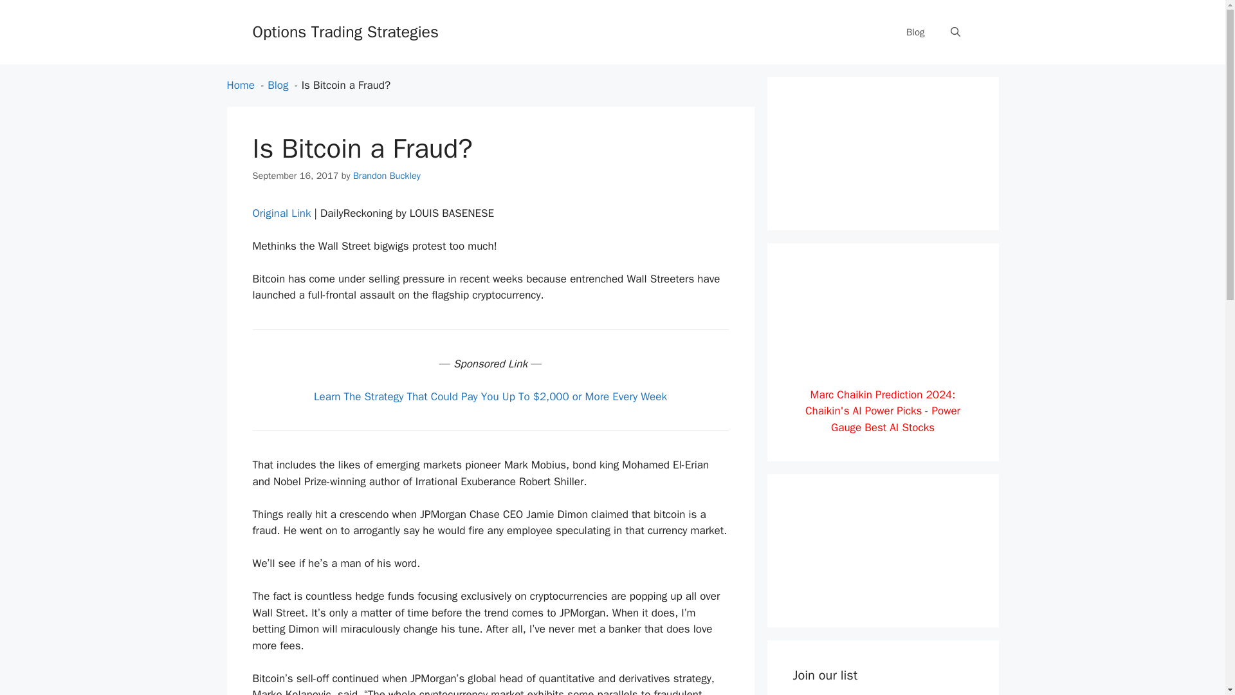  Describe the element at coordinates (883, 593) in the screenshot. I see `Manward Money Report Review` at that location.